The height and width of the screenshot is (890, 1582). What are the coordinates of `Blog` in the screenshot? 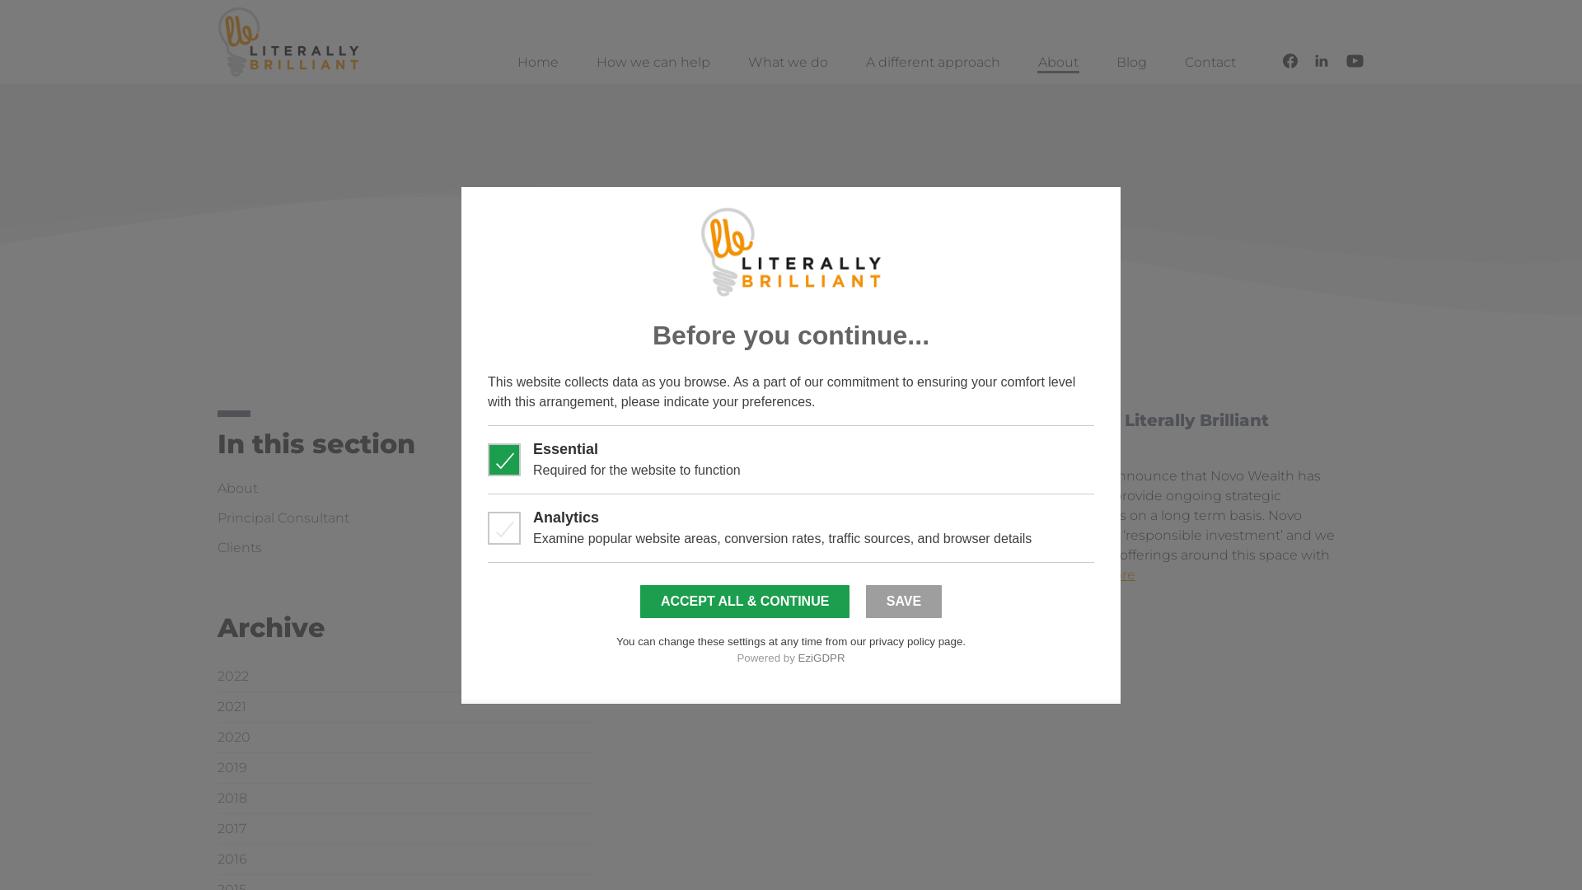 It's located at (1132, 63).